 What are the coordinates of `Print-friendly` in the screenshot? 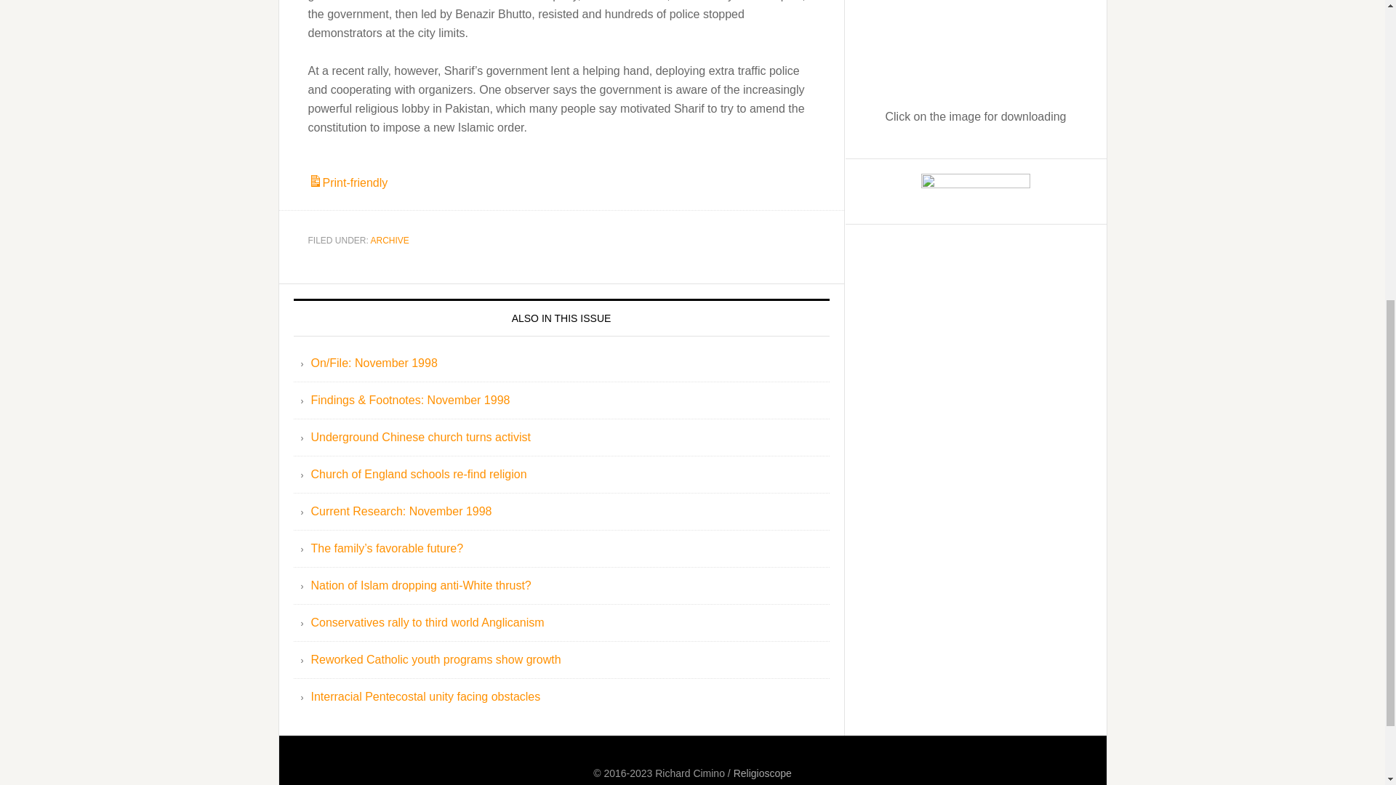 It's located at (348, 183).